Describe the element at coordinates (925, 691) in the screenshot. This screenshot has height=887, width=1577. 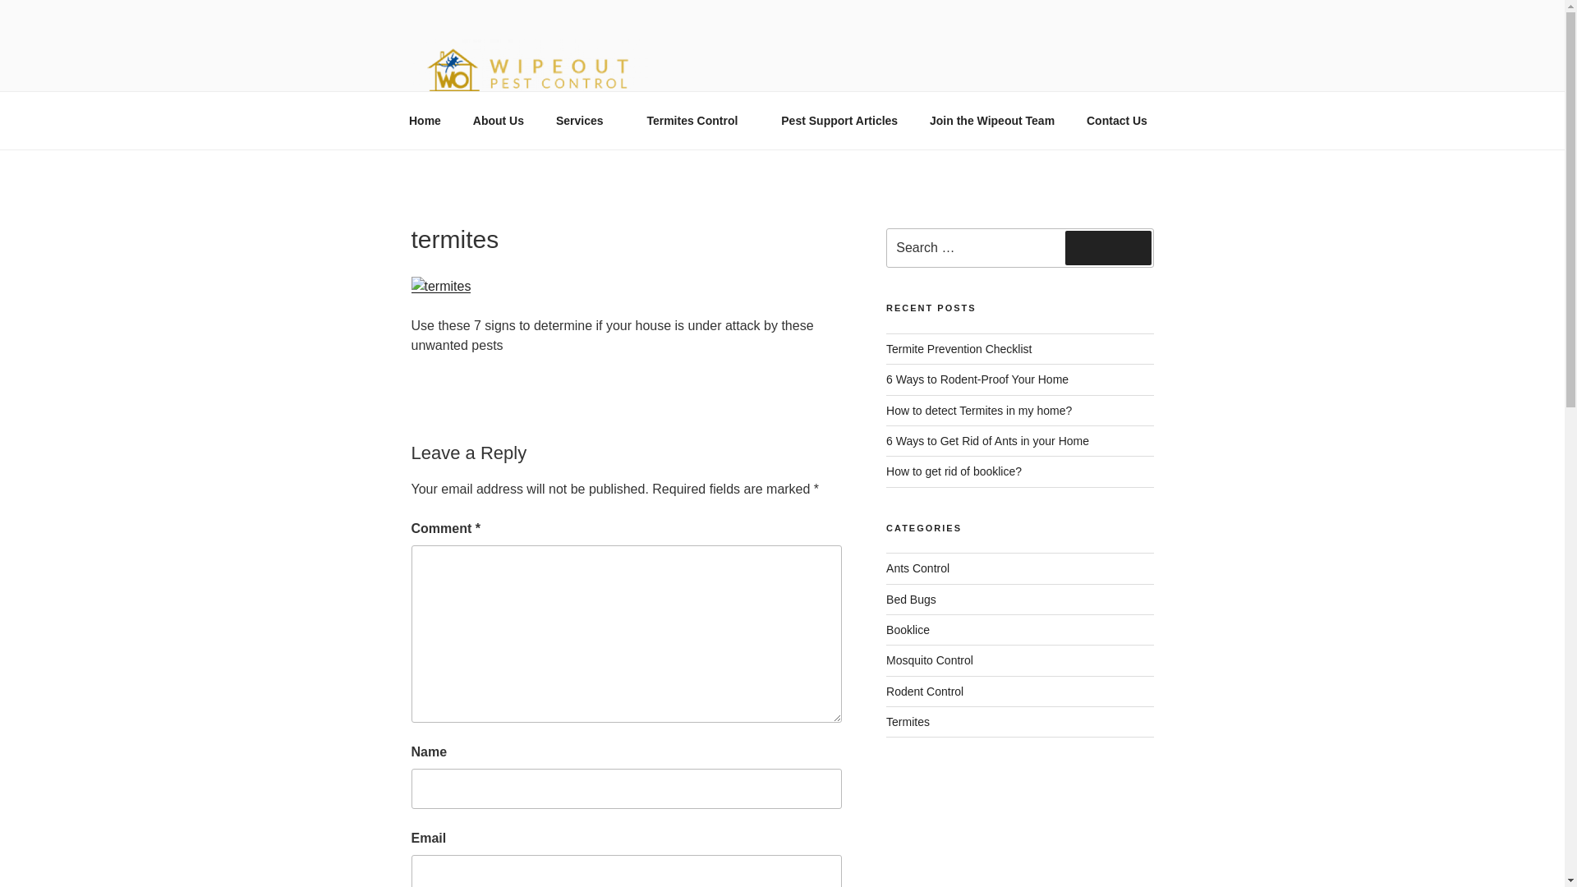
I see `Rodent Control` at that location.